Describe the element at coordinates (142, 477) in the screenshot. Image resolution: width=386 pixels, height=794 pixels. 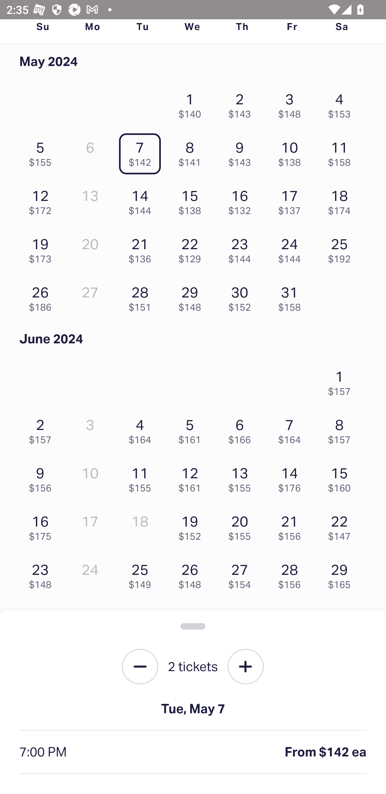
I see `11 $155` at that location.